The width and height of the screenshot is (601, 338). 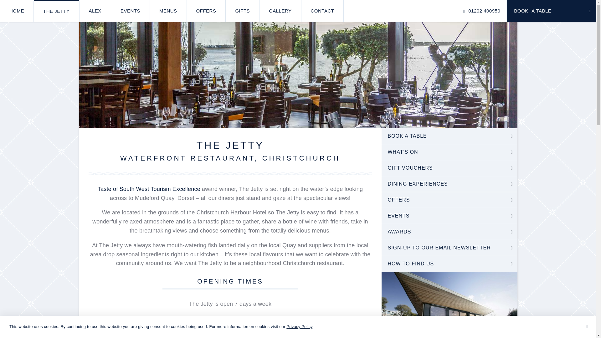 What do you see at coordinates (242, 11) in the screenshot?
I see `GIFTS` at bounding box center [242, 11].